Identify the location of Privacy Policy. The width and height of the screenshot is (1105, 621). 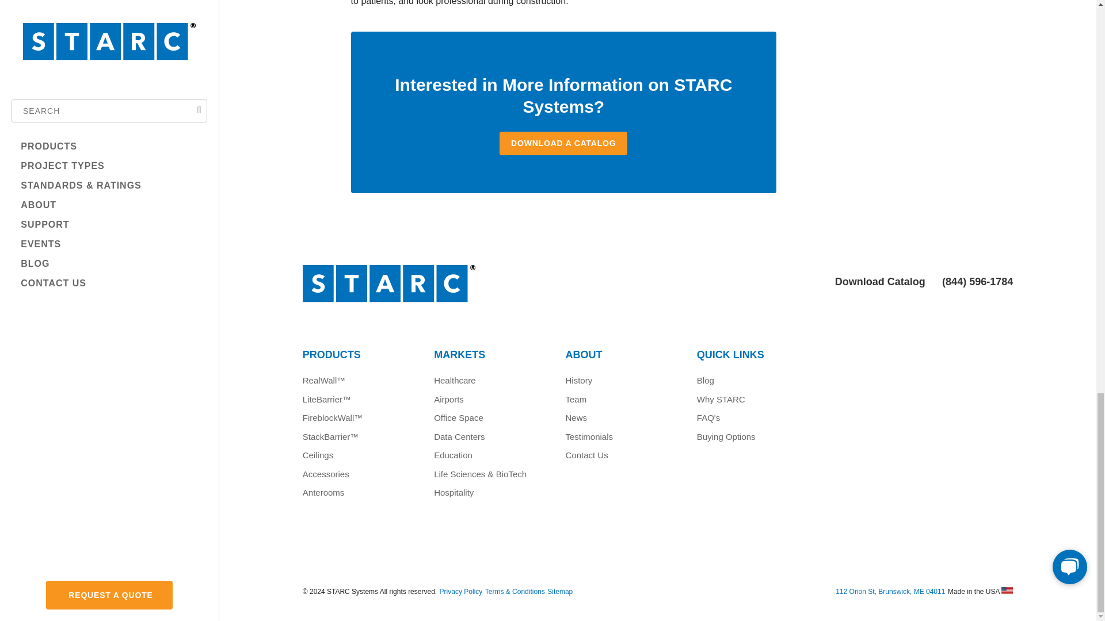
(462, 591).